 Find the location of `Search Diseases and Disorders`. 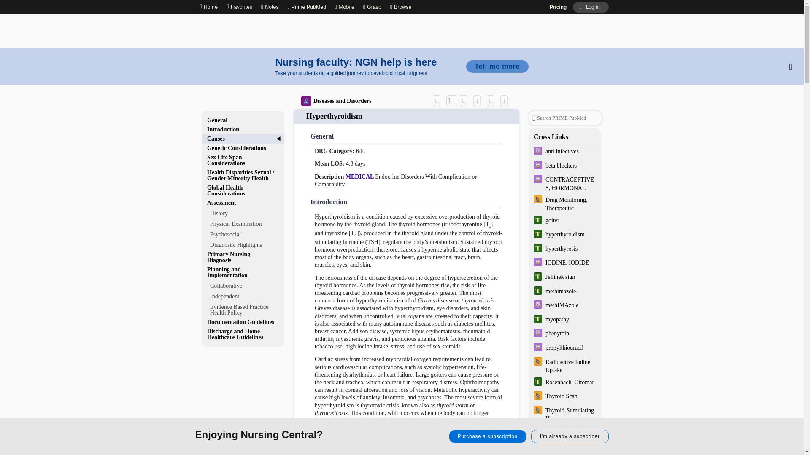

Search Diseases and Disorders is located at coordinates (451, 100).